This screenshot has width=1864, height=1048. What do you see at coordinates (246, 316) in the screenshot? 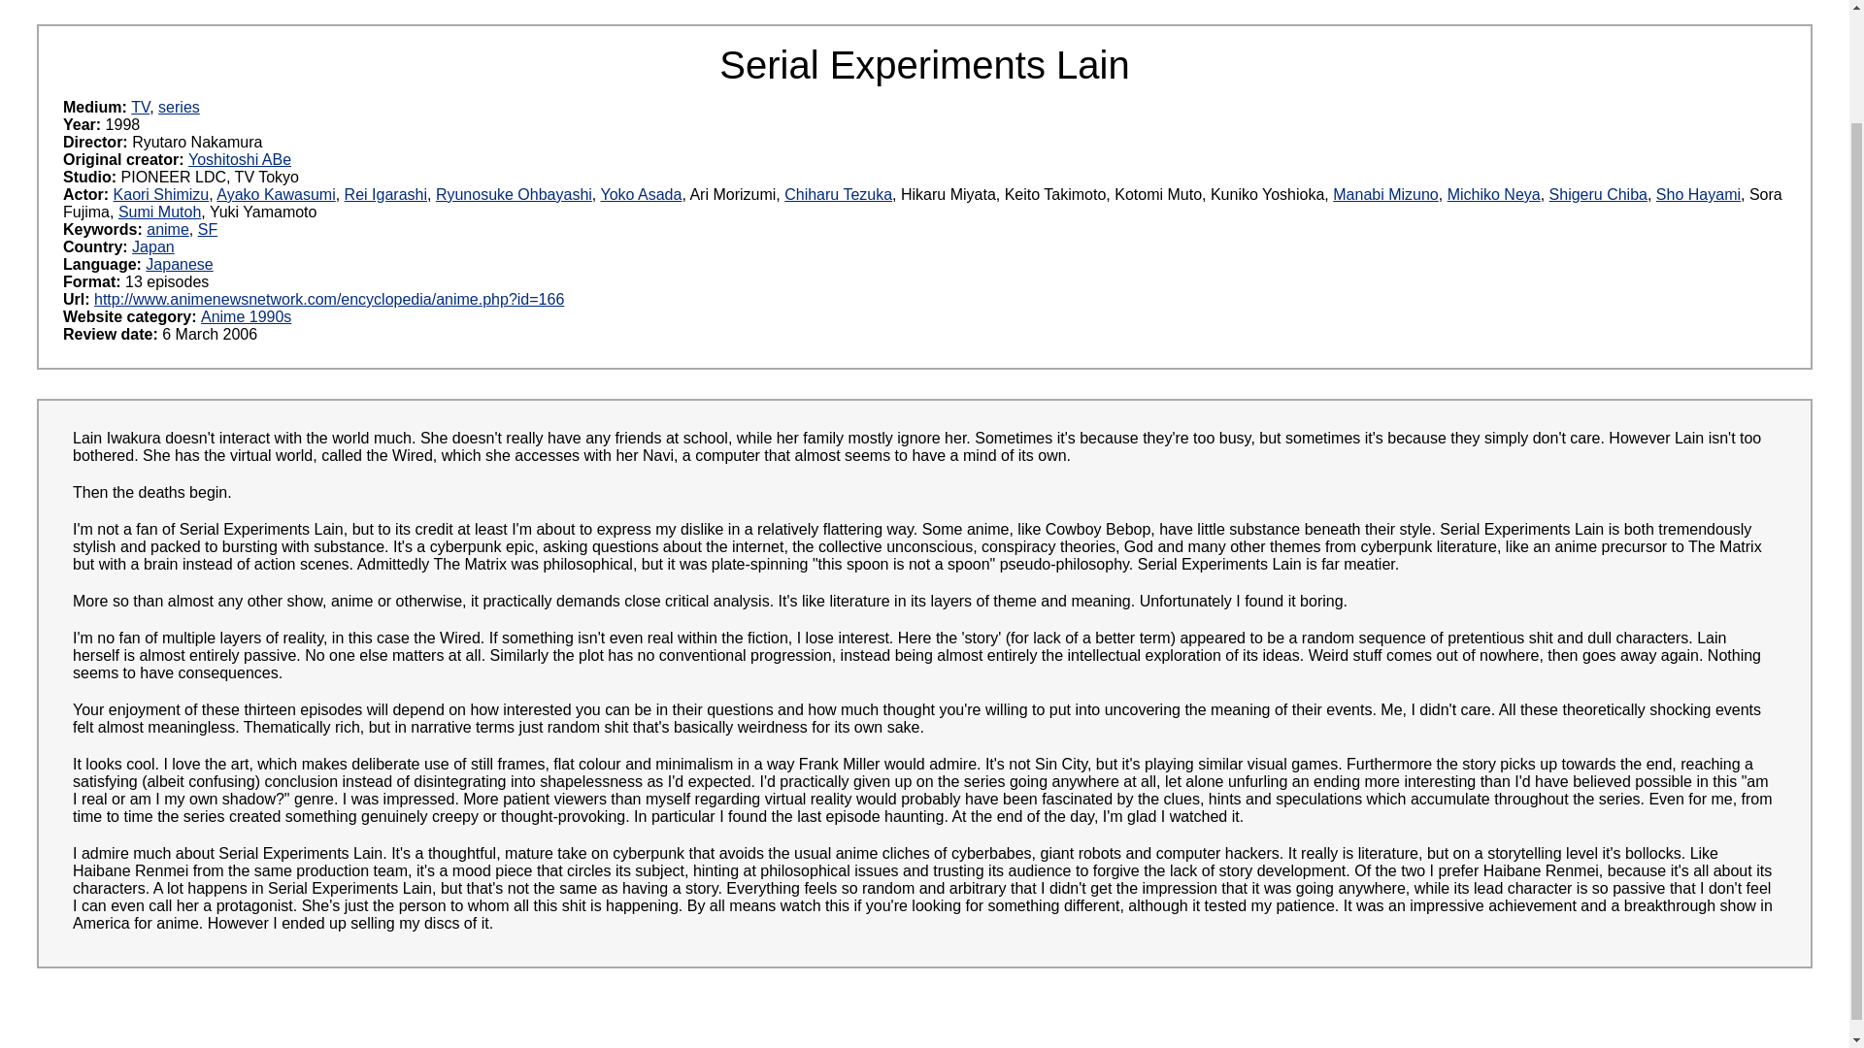
I see `Anime 1990s` at bounding box center [246, 316].